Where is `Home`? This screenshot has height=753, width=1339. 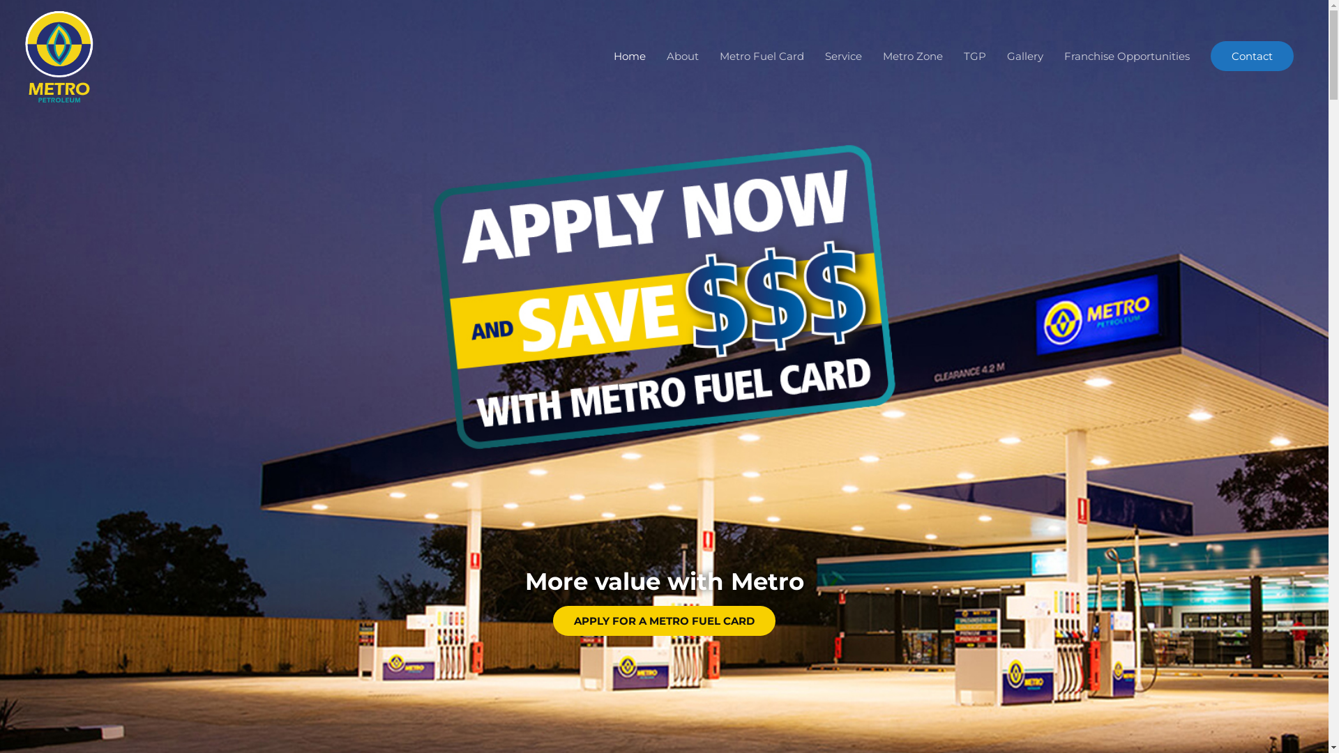
Home is located at coordinates (630, 56).